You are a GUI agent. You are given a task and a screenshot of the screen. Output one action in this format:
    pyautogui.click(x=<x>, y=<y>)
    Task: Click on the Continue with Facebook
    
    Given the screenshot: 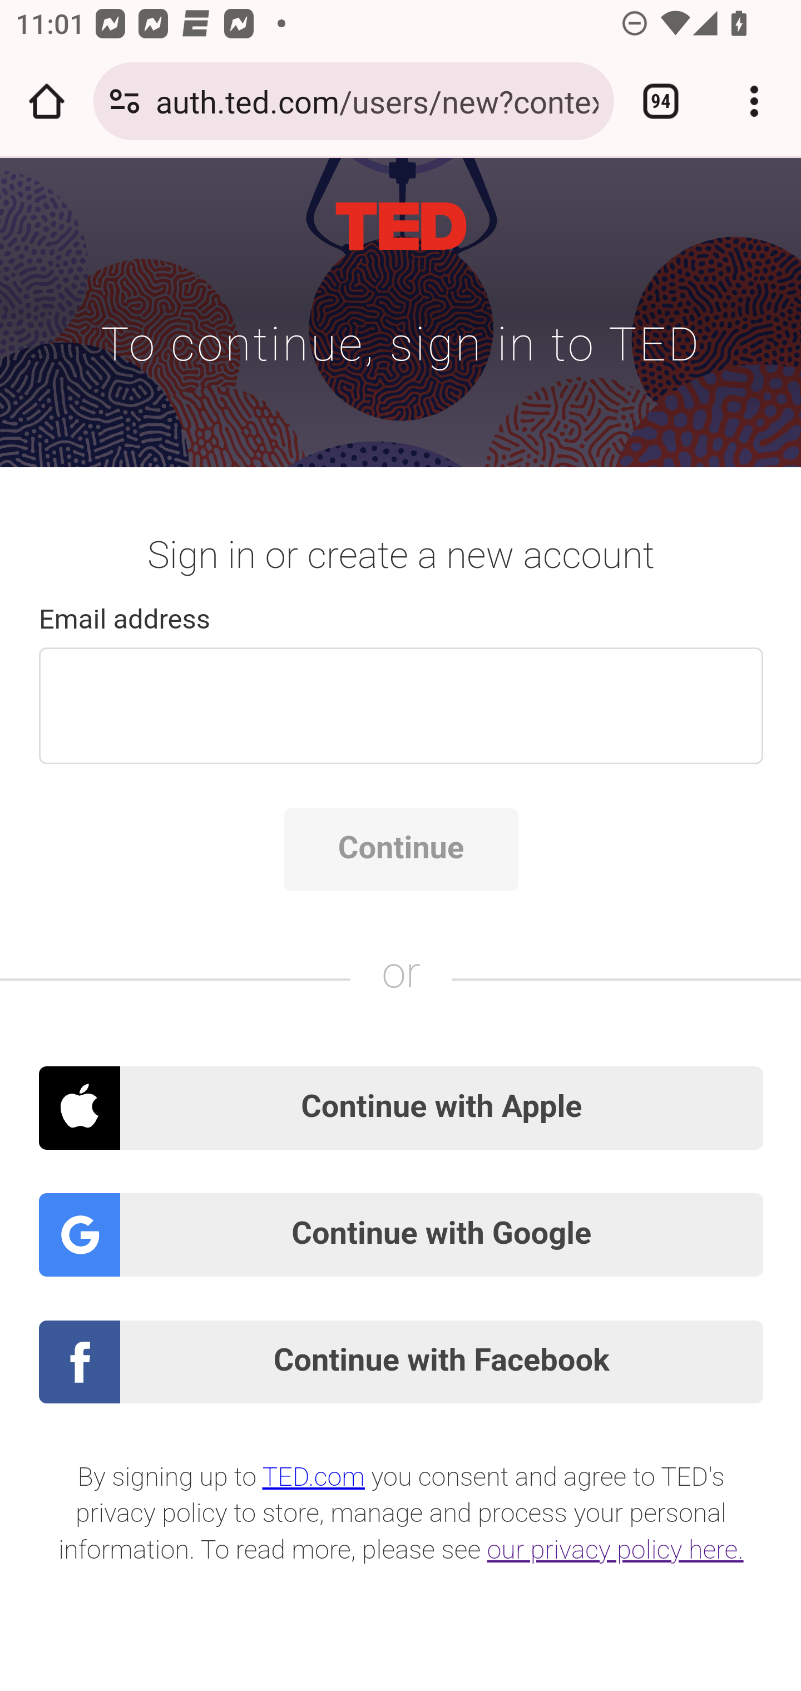 What is the action you would take?
    pyautogui.click(x=402, y=1363)
    